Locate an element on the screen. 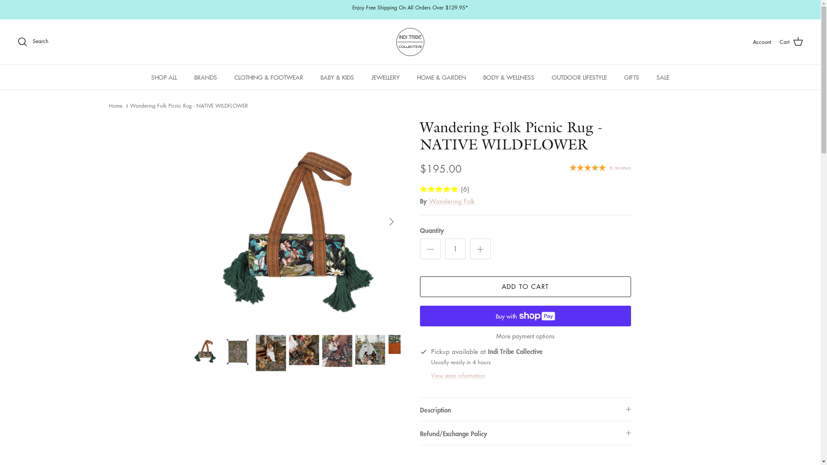  RIGHT is located at coordinates (391, 222).